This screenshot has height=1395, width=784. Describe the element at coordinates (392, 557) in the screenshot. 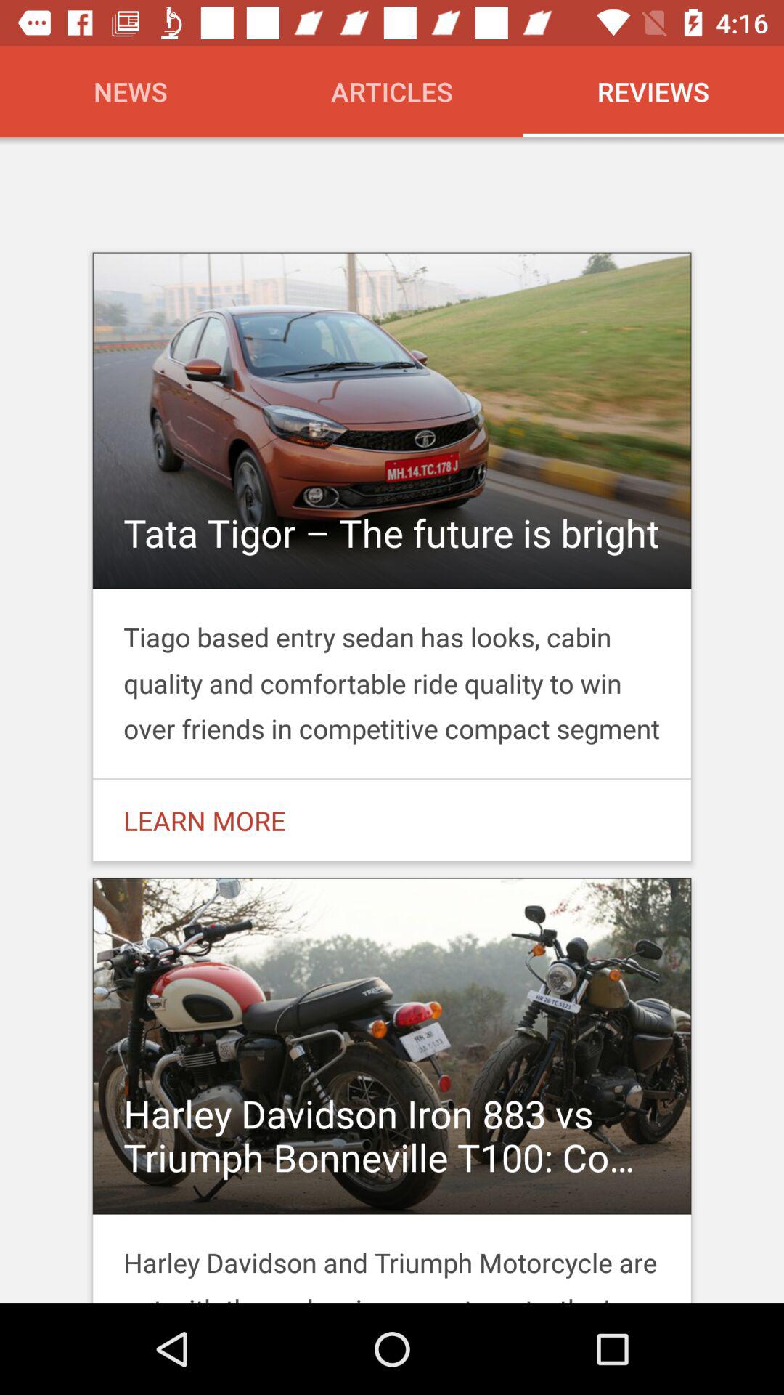

I see `select the 1st image on the page` at that location.